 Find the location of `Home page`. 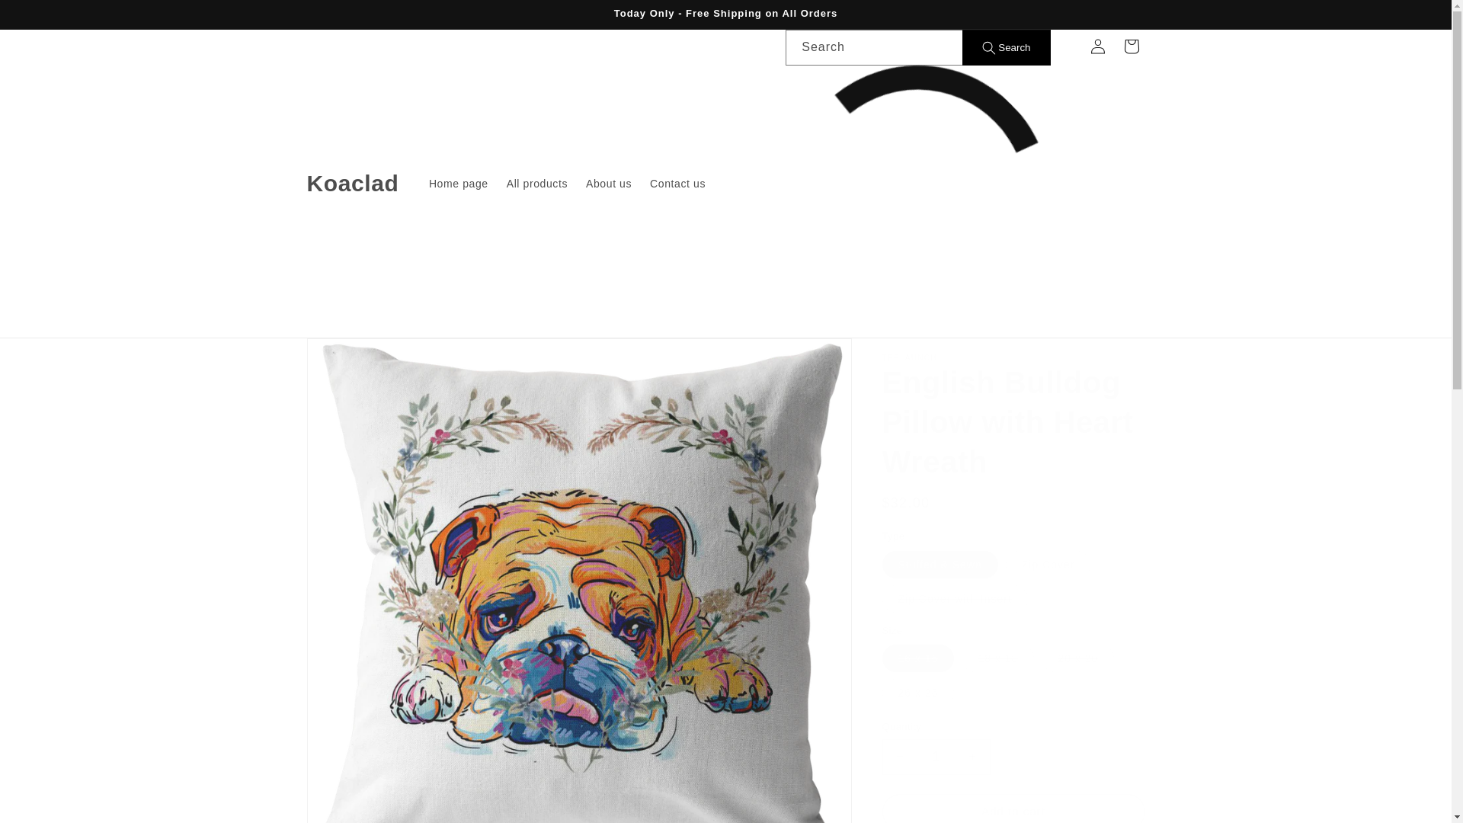

Home page is located at coordinates (459, 184).